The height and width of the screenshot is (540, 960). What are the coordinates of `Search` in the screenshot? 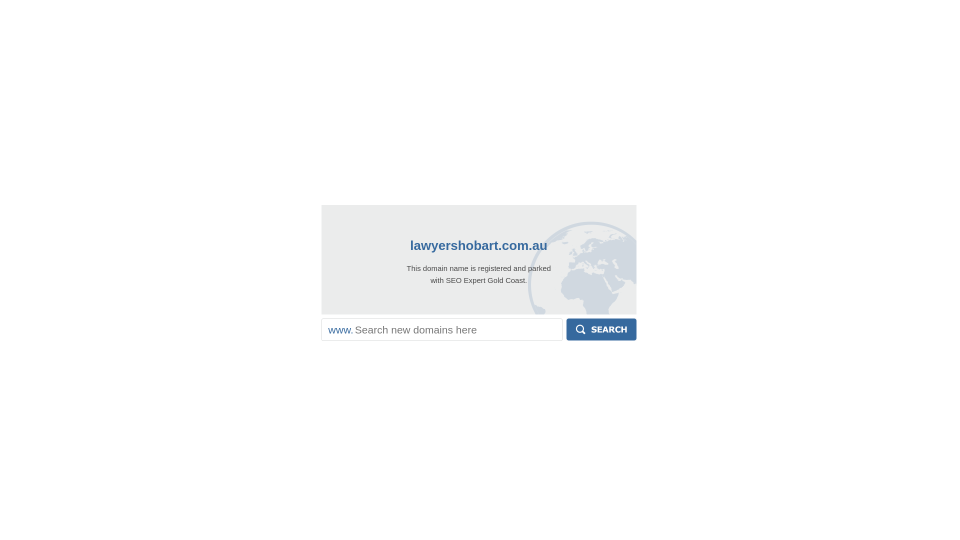 It's located at (601, 329).